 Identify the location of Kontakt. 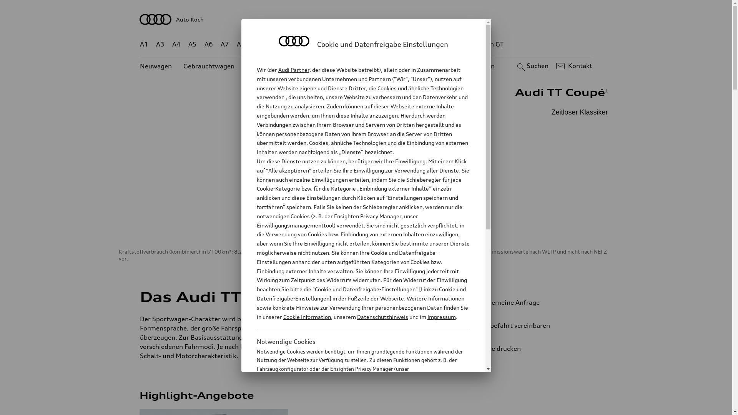
(573, 66).